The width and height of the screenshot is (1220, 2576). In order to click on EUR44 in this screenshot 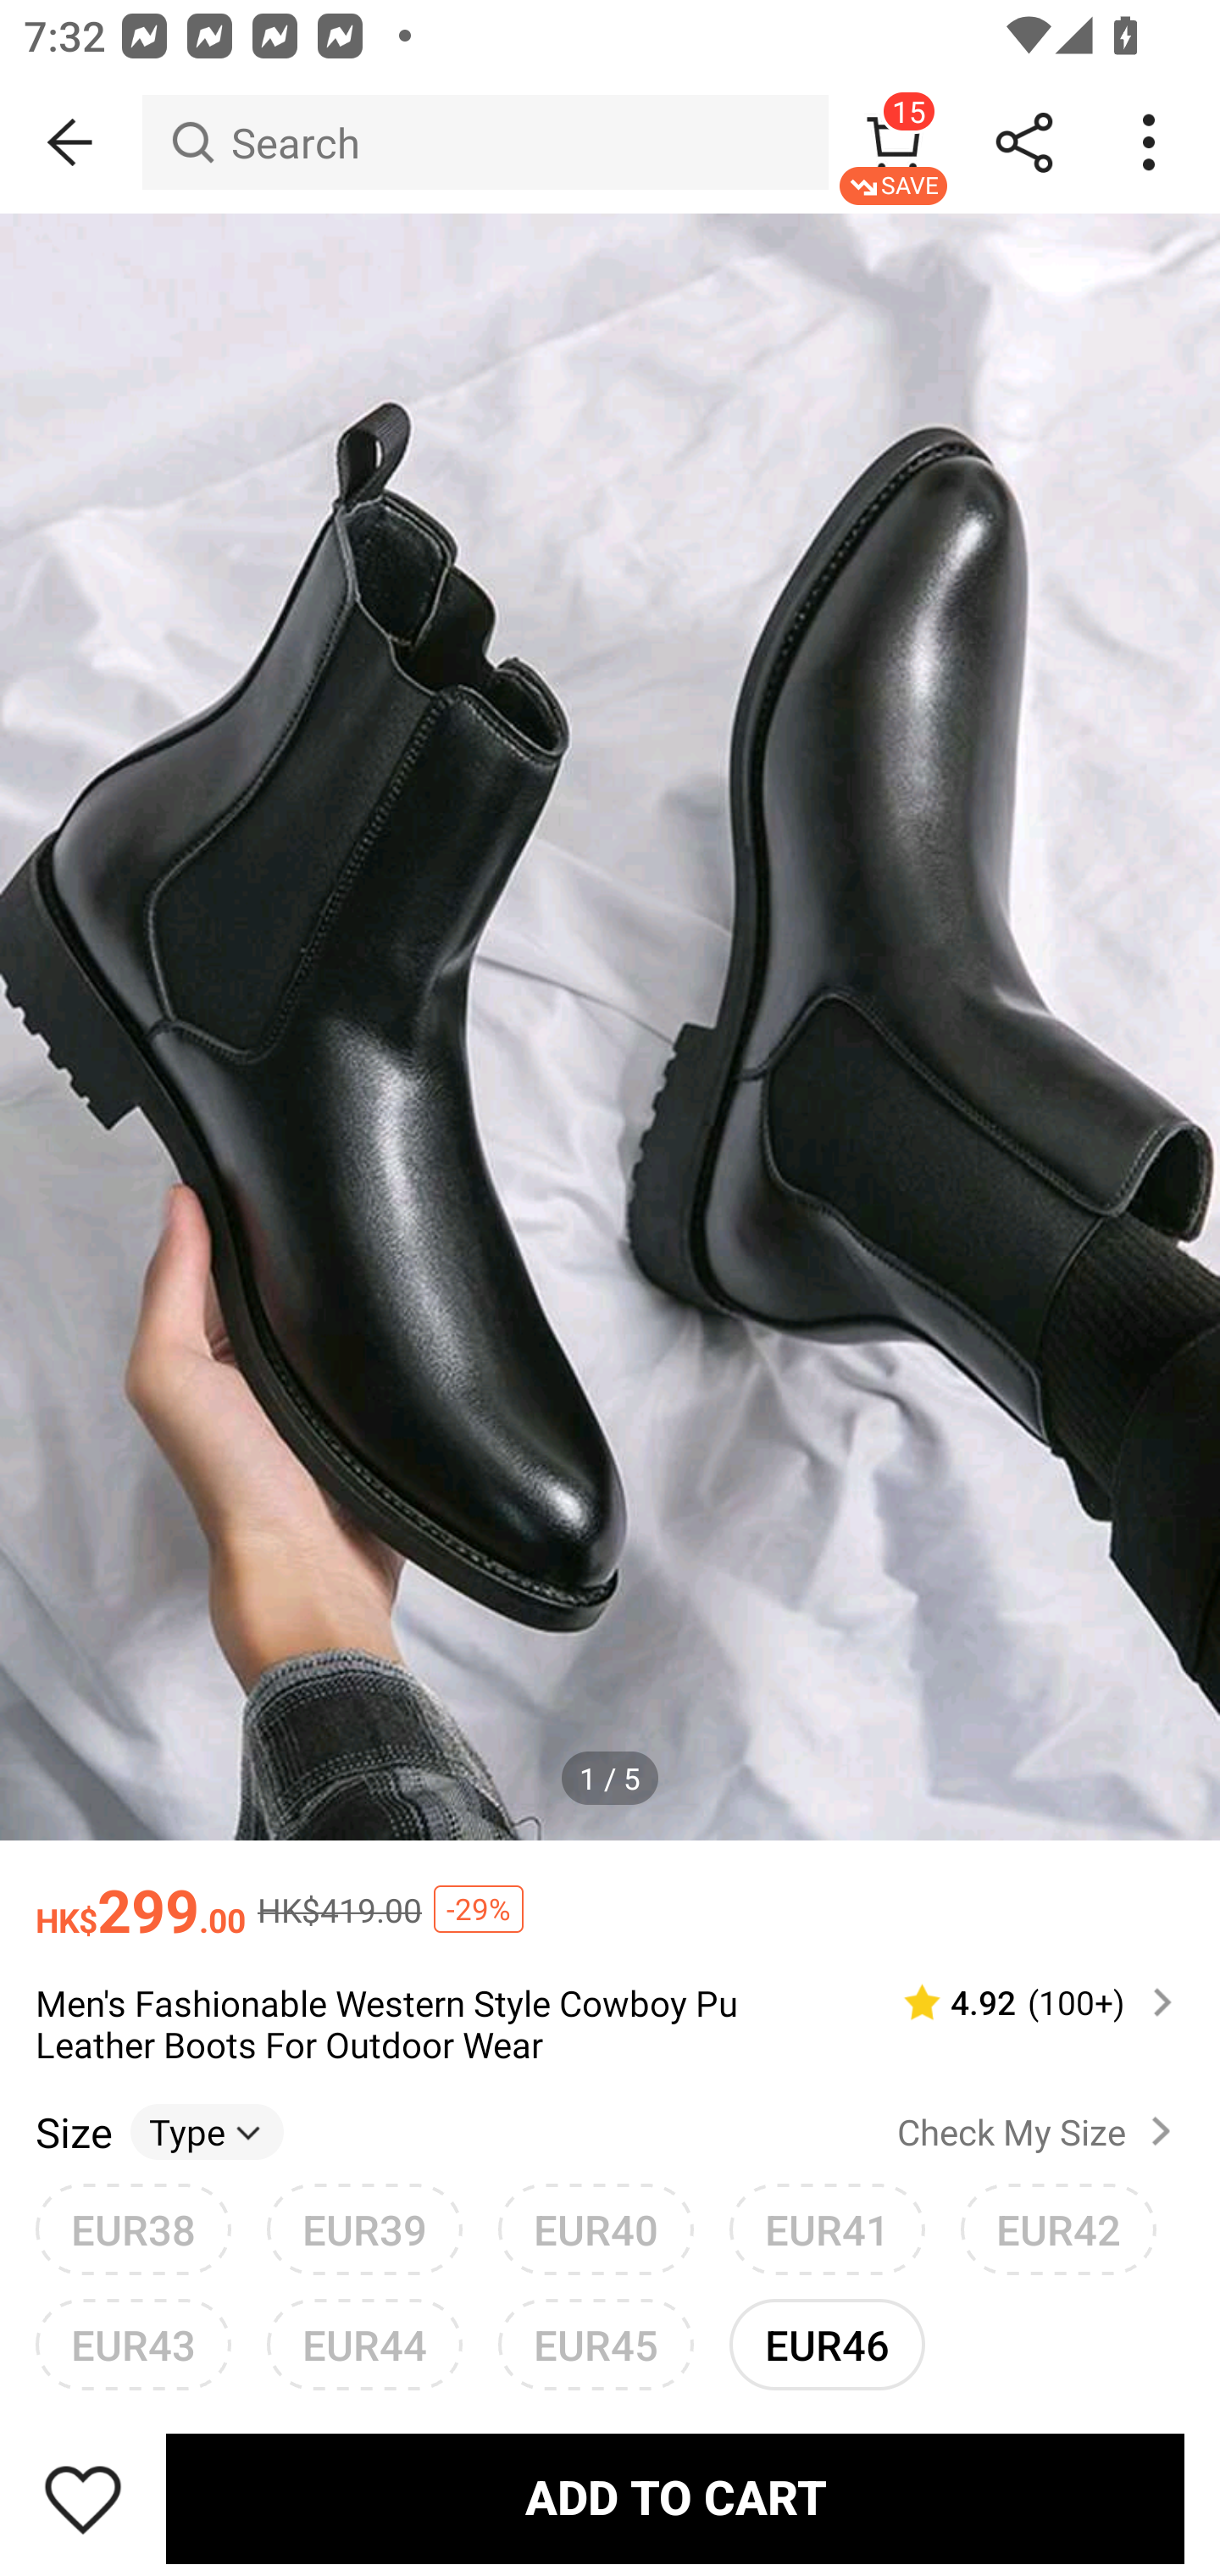, I will do `click(364, 2344)`.